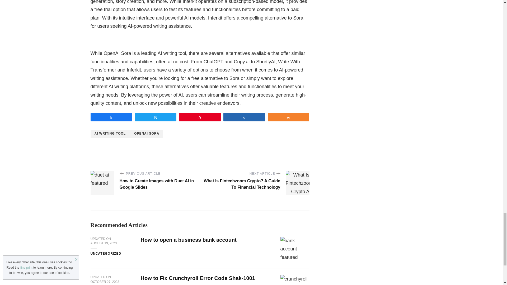 This screenshot has height=285, width=507. What do you see at coordinates (103, 243) in the screenshot?
I see `AUGUST 19, 2023` at bounding box center [103, 243].